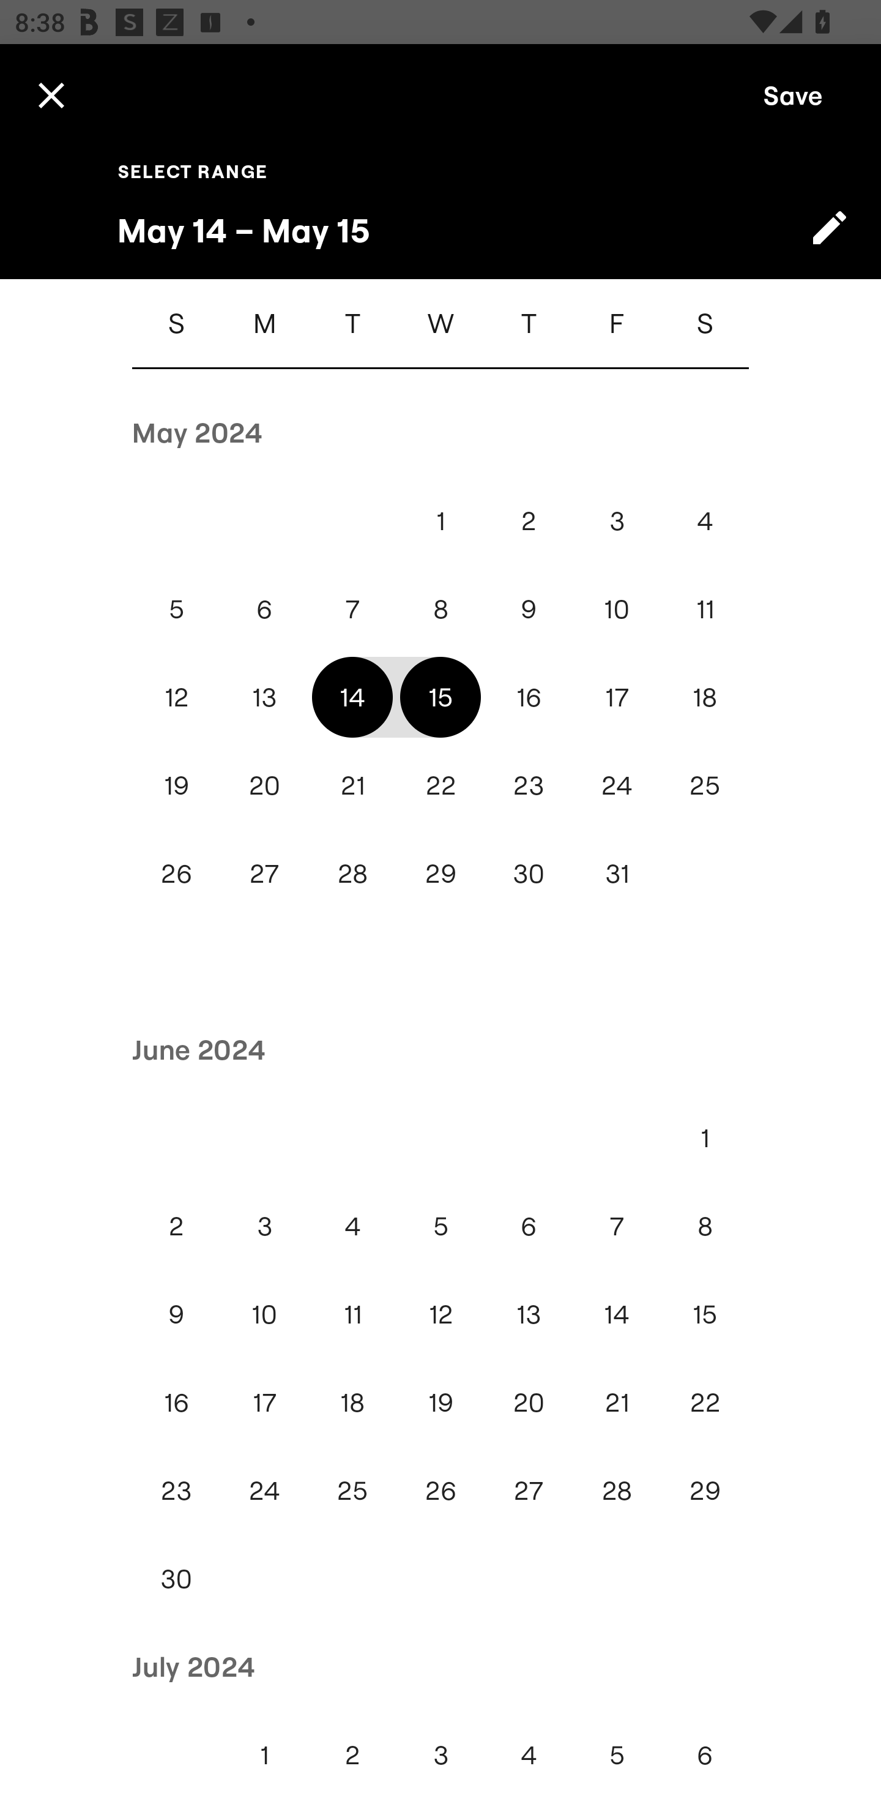 The width and height of the screenshot is (881, 1812). I want to click on 24 Mon, Jun 24, so click(264, 1490).